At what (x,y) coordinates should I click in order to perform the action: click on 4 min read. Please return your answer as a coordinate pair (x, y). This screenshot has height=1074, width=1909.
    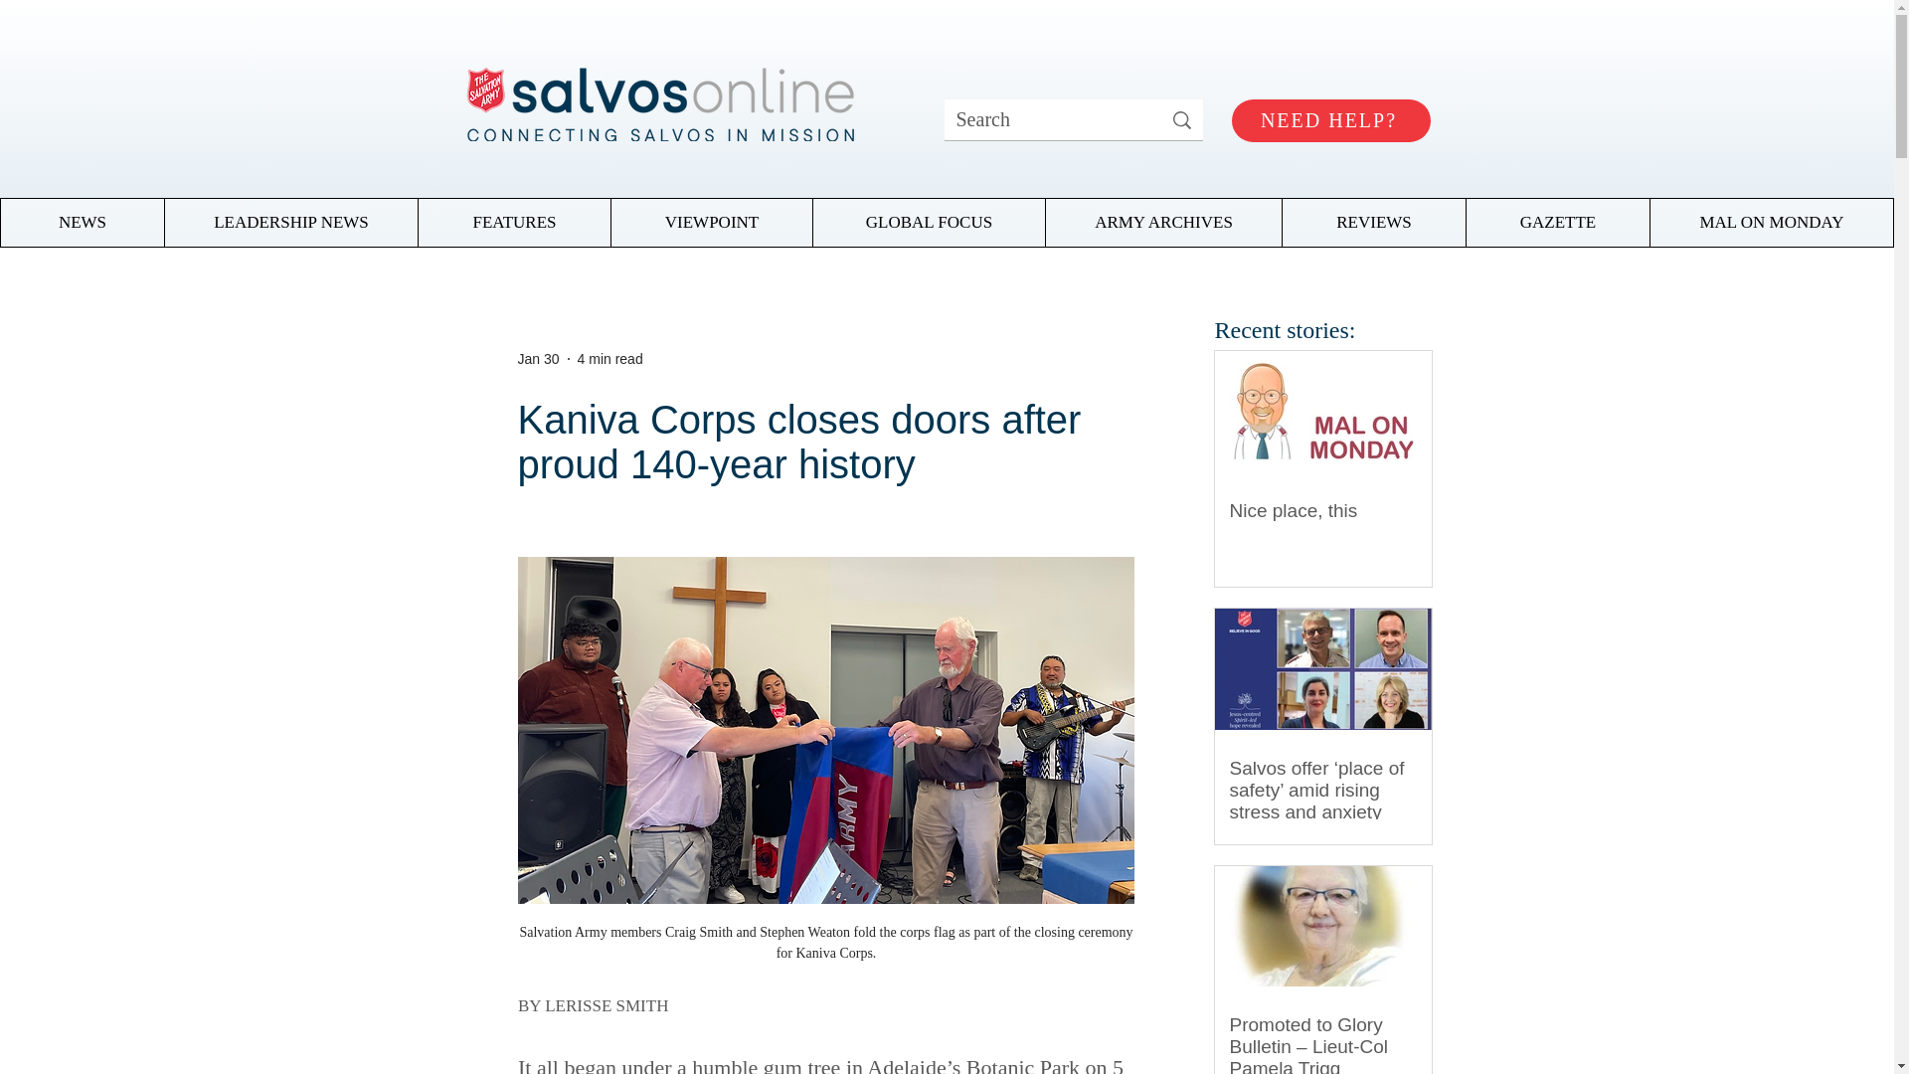
    Looking at the image, I should click on (610, 358).